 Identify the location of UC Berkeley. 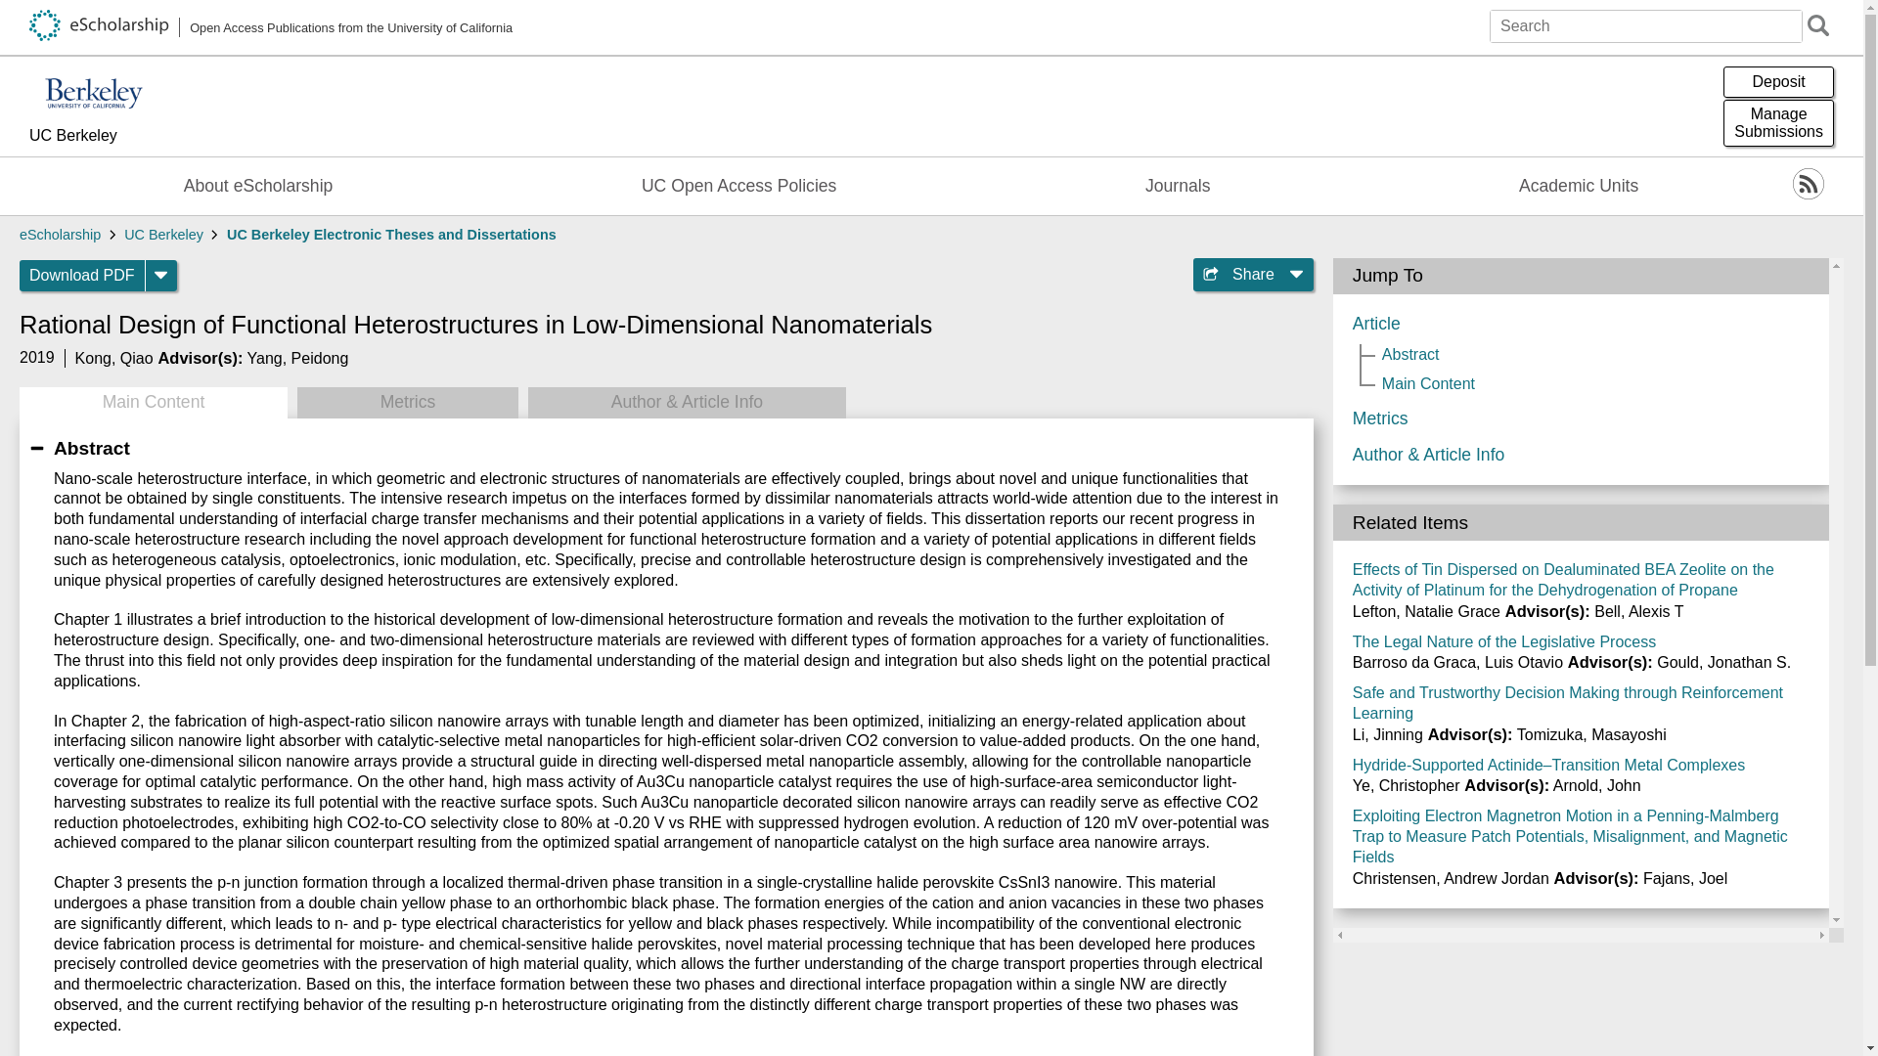
(60, 235).